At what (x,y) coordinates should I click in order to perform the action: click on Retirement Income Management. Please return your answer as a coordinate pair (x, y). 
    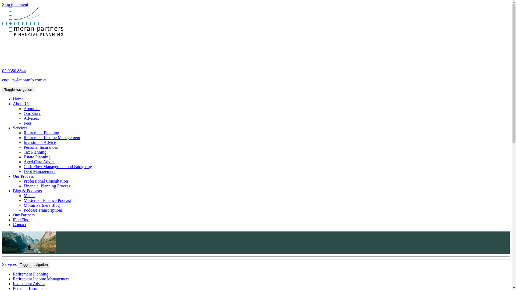
    Looking at the image, I should click on (41, 279).